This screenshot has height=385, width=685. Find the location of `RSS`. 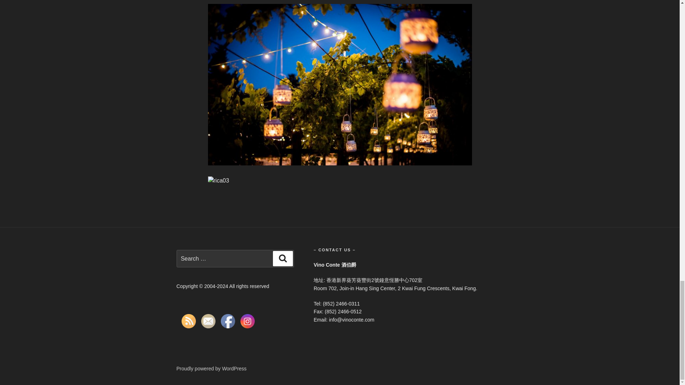

RSS is located at coordinates (188, 321).